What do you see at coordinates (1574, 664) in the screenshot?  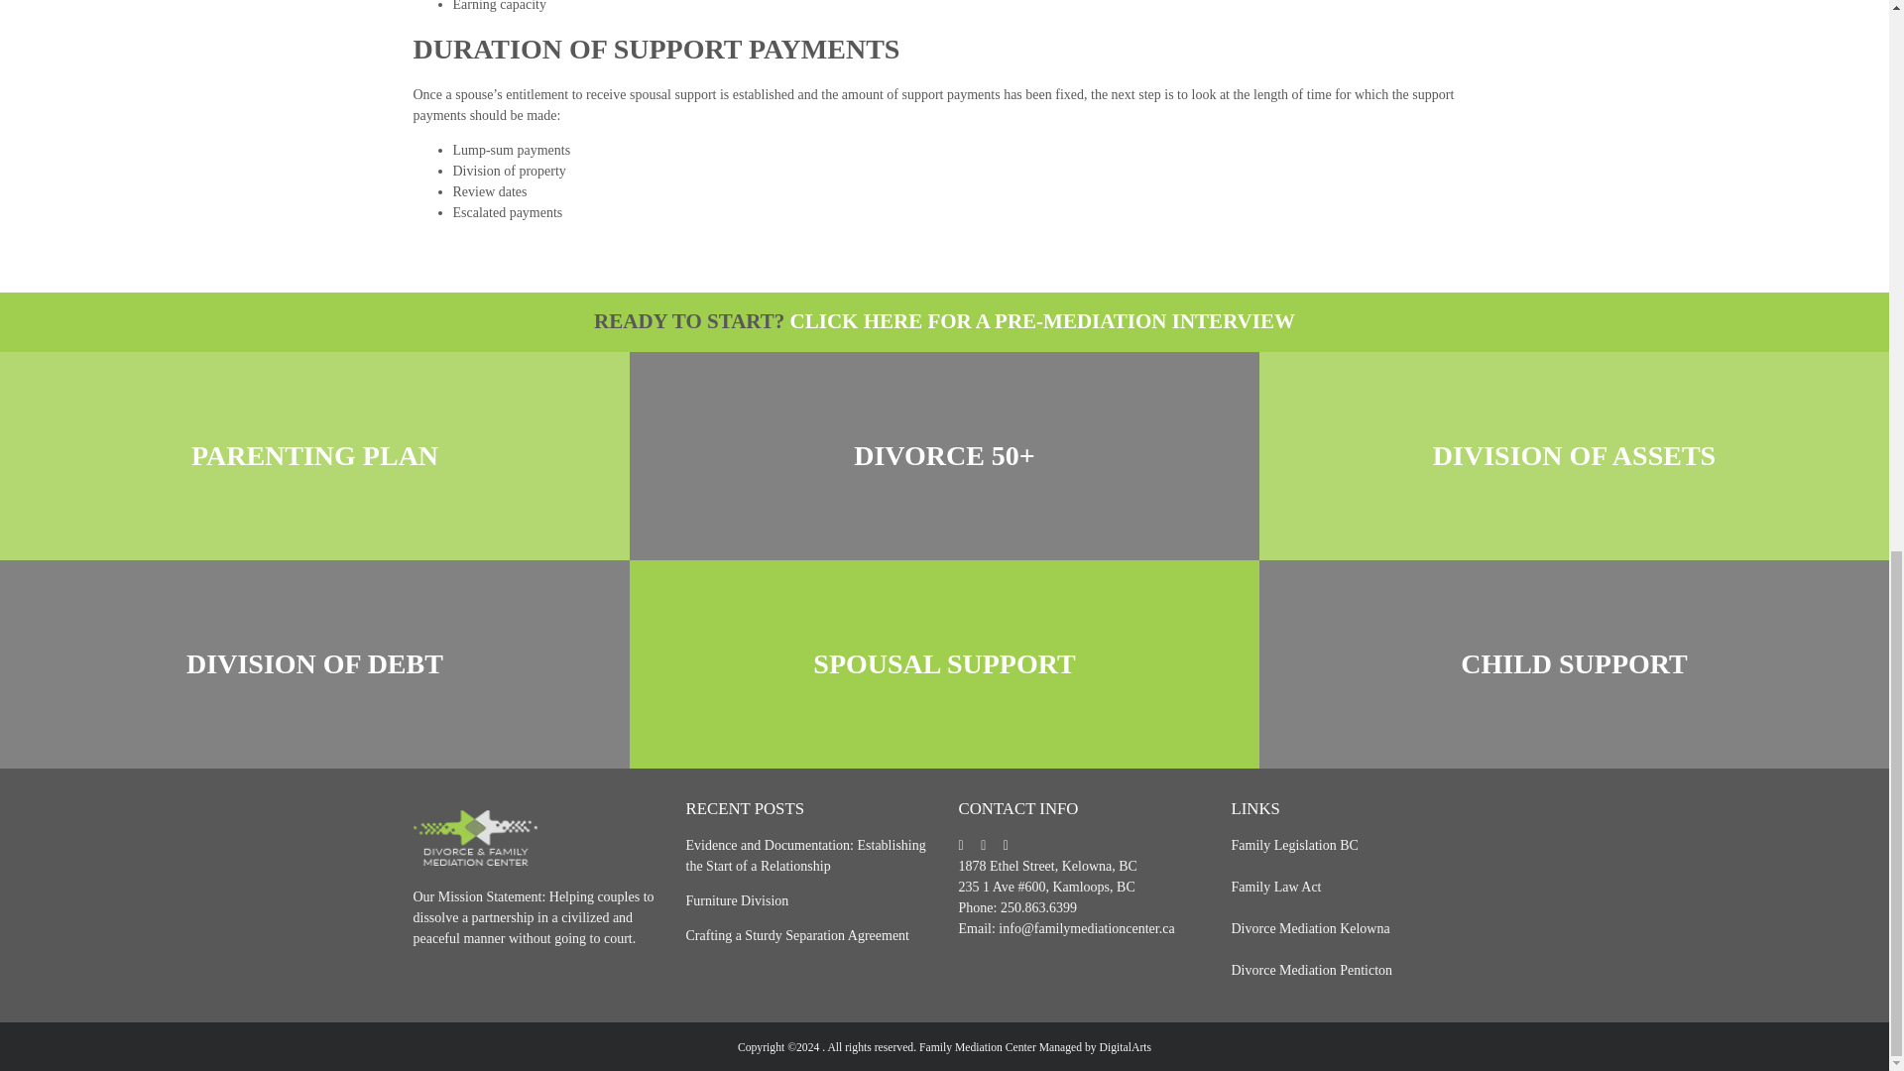 I see `CHILD SUPPORT` at bounding box center [1574, 664].